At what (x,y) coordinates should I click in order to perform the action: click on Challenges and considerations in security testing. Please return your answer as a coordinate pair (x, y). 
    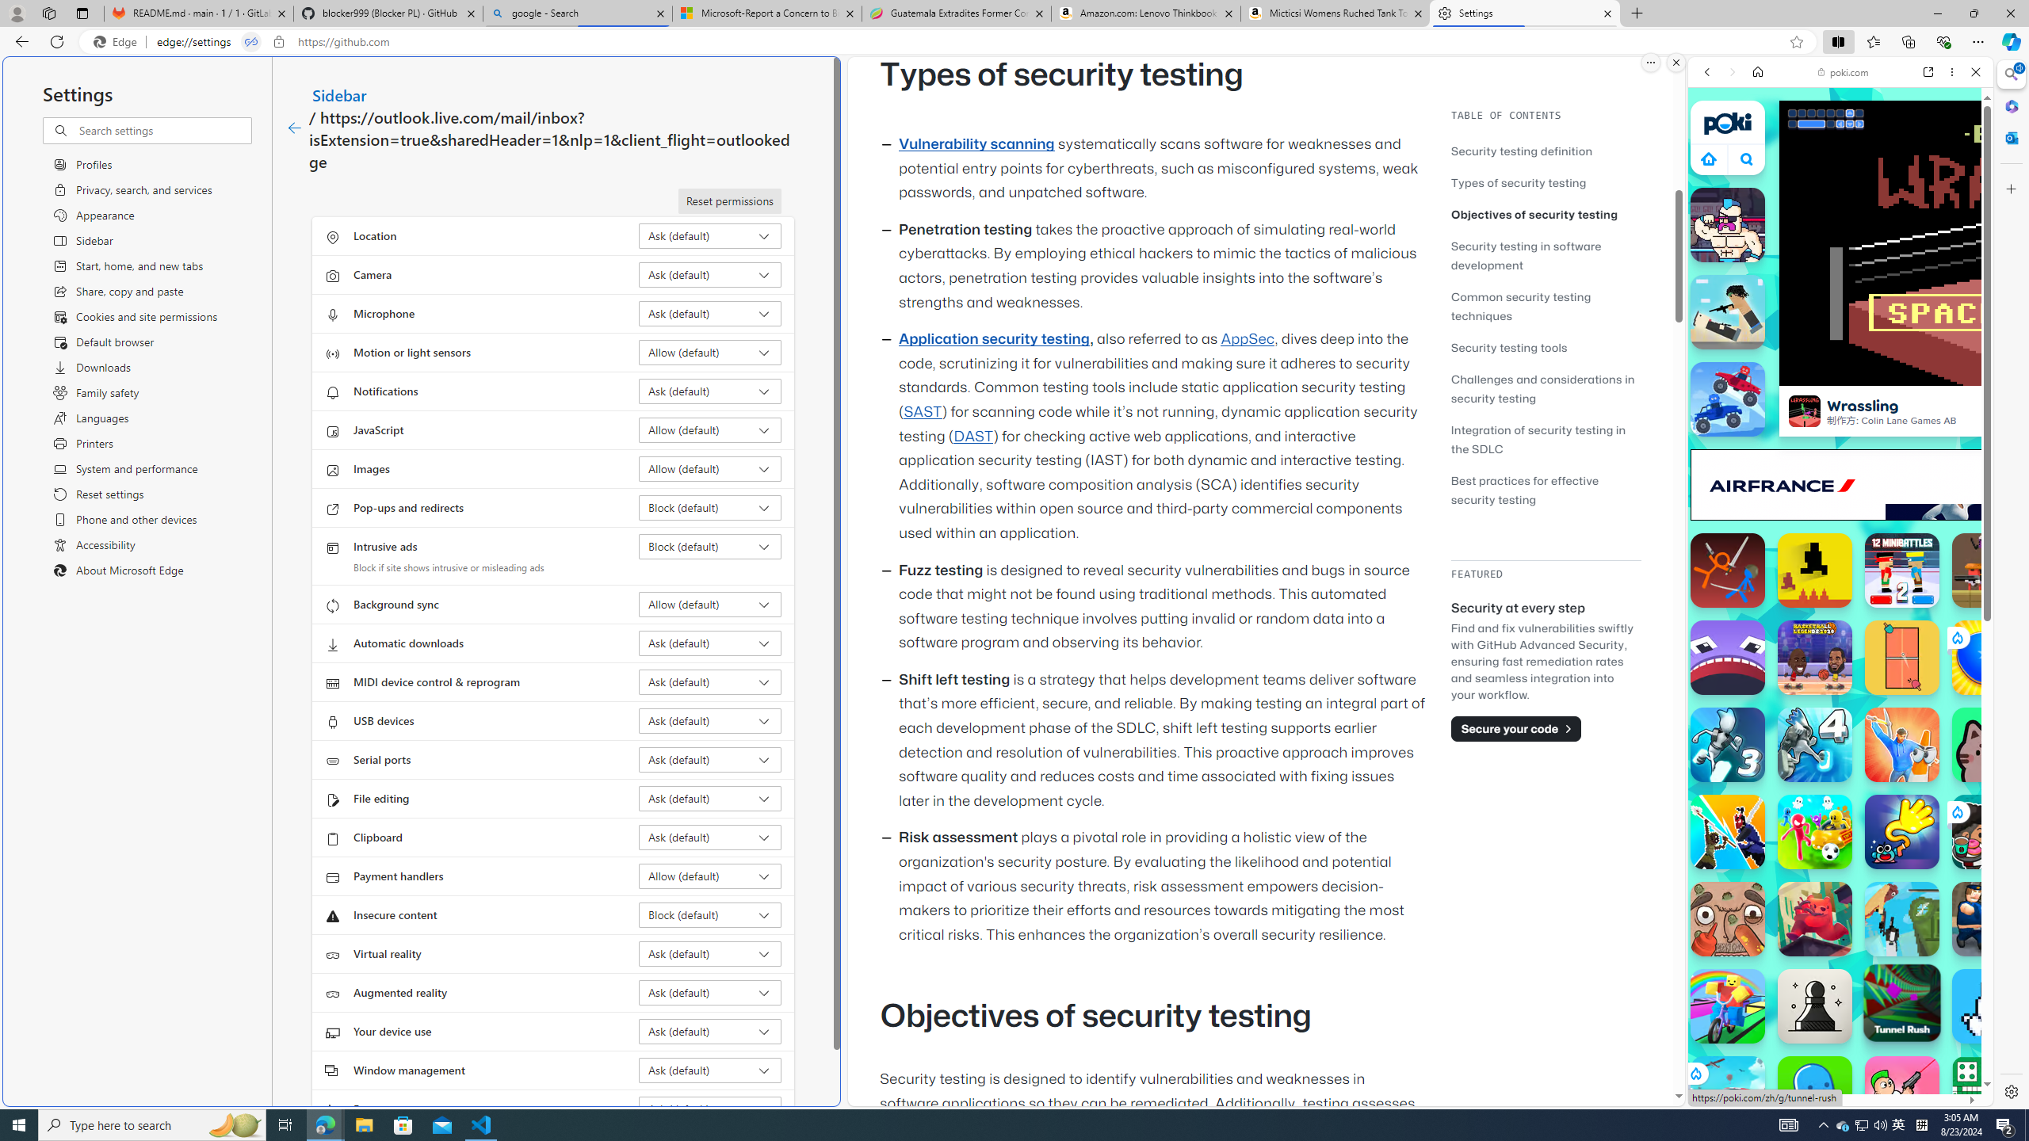
    Looking at the image, I should click on (1546, 388).